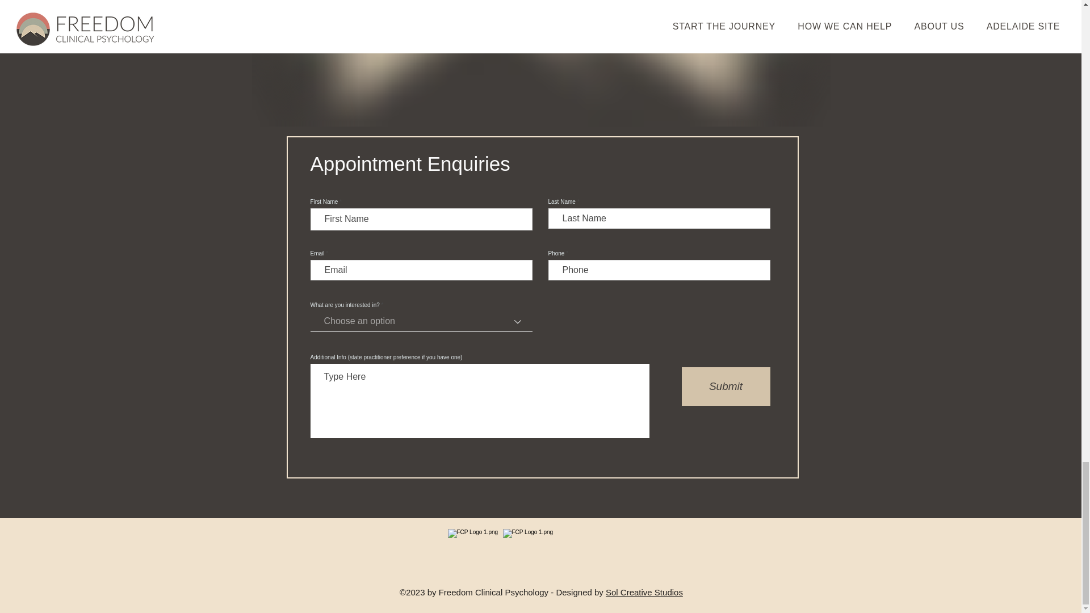  Describe the element at coordinates (541, 63) in the screenshot. I see `LOGO SYMBOL.png` at that location.